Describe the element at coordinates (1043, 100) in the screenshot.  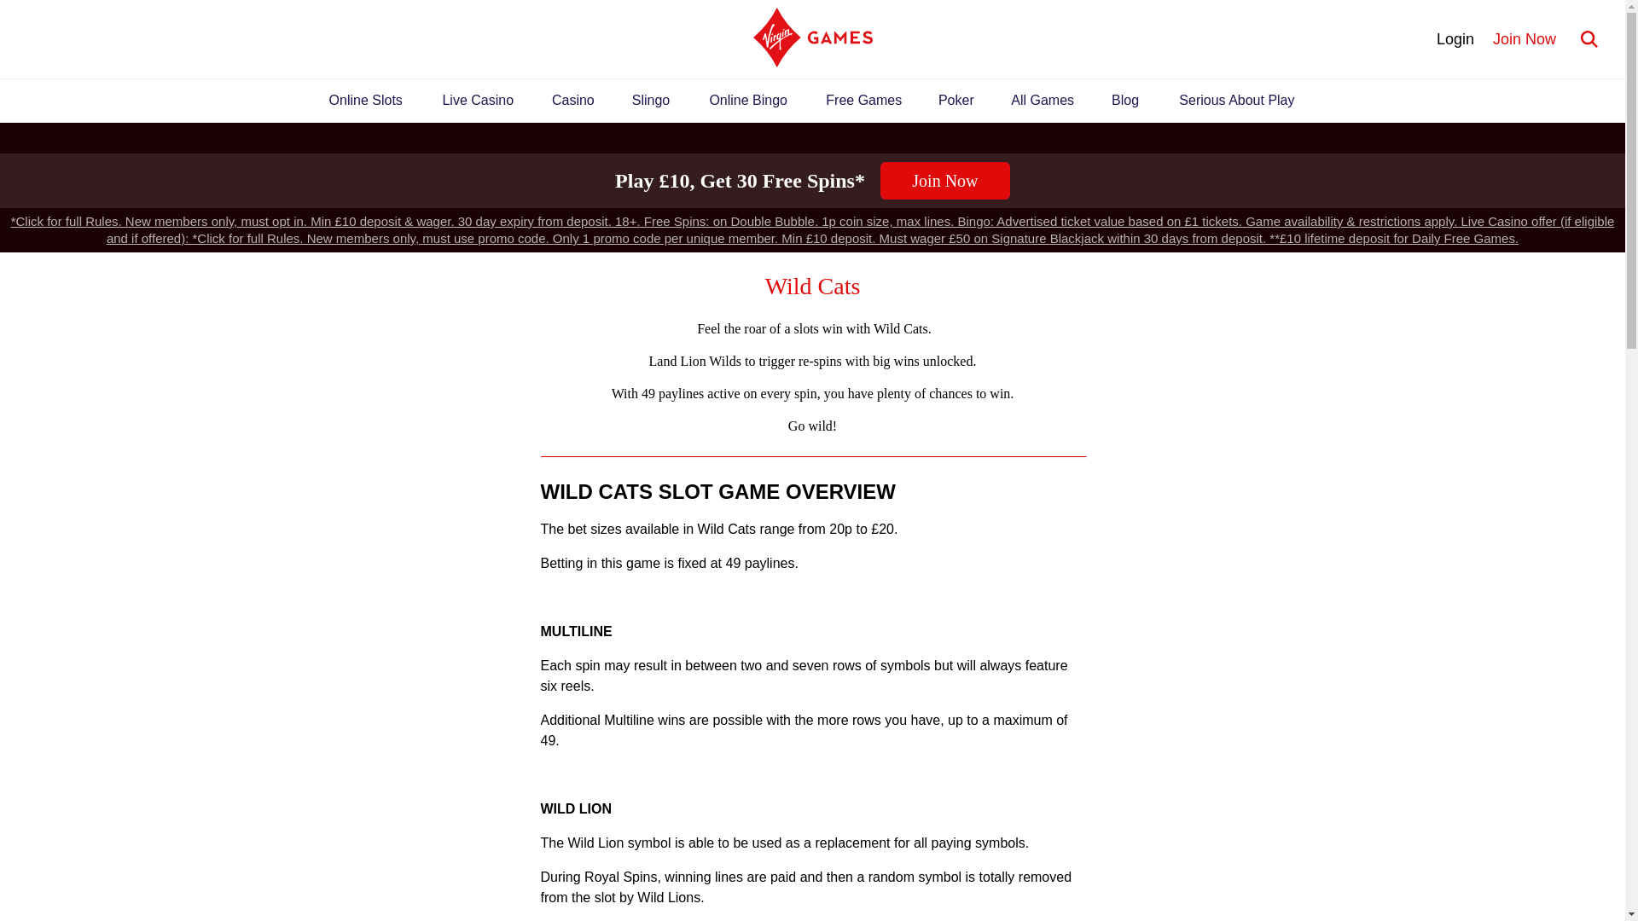
I see `All Games` at that location.